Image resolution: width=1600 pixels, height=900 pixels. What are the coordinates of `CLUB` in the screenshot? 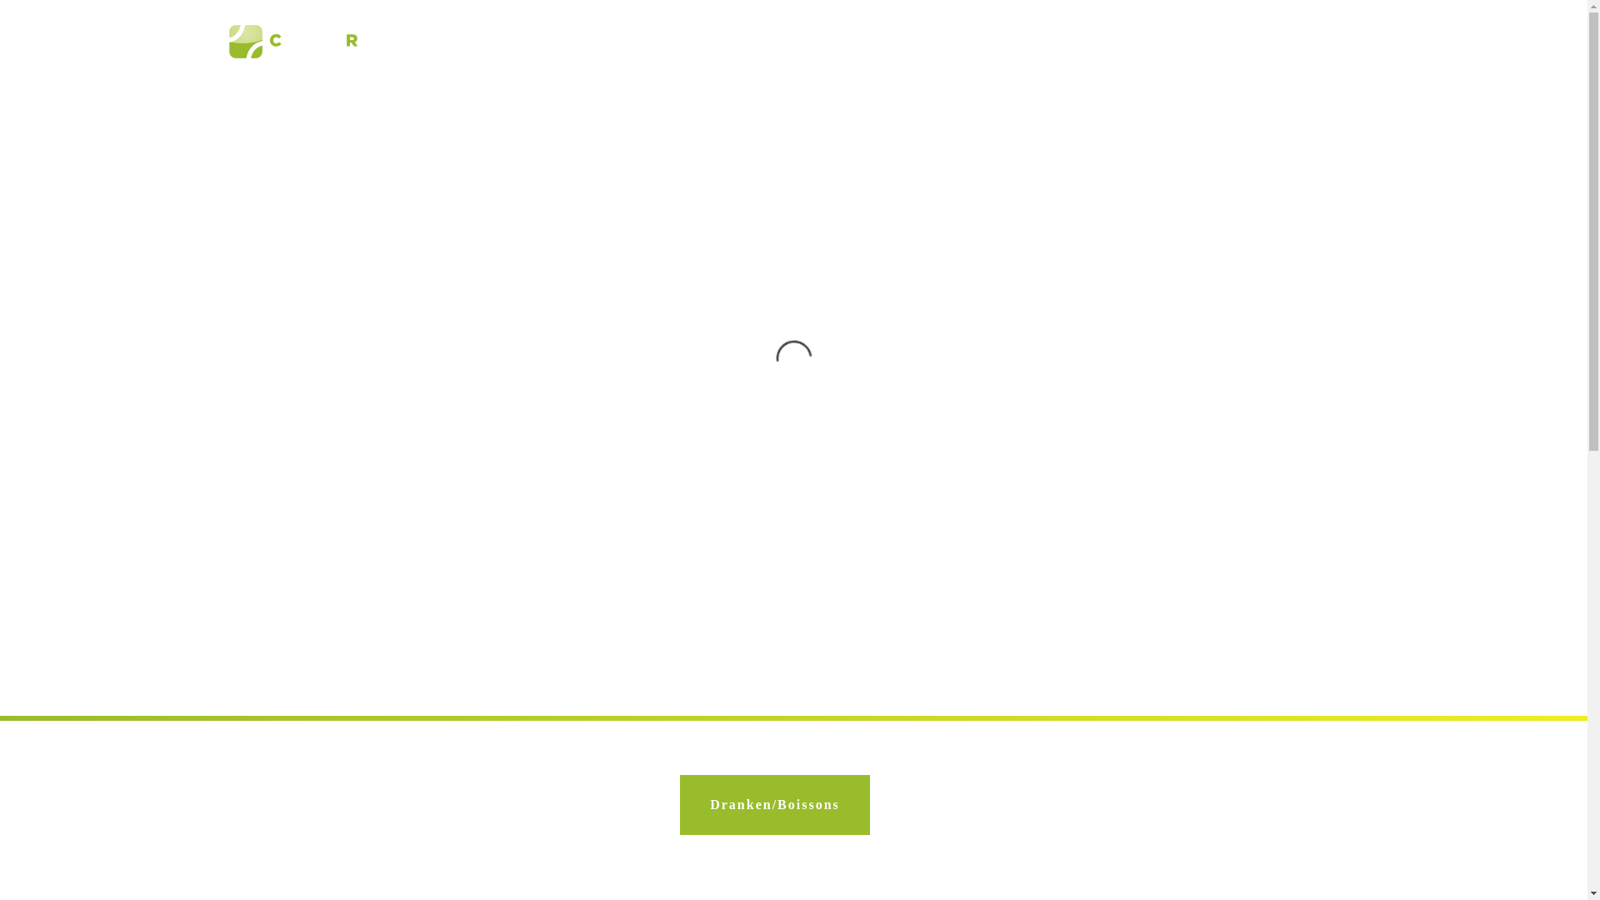 It's located at (577, 42).